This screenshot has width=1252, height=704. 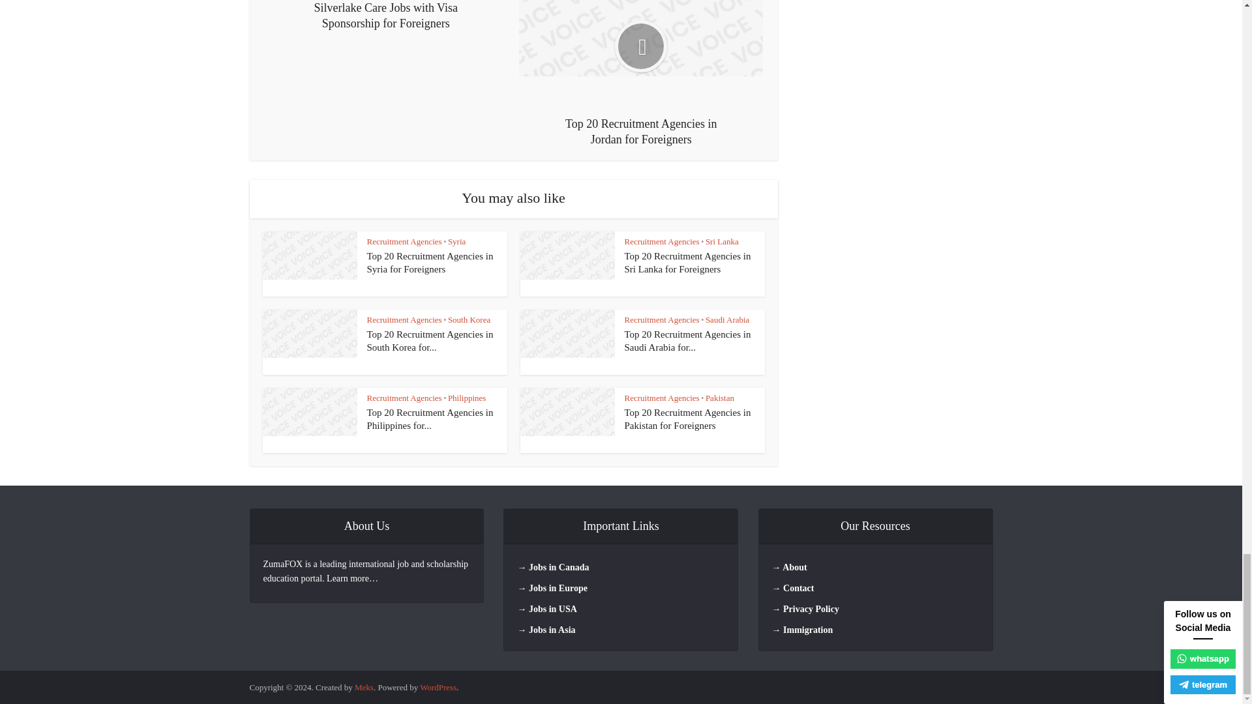 What do you see at coordinates (688, 341) in the screenshot?
I see `Top 20 Recruitment Agencies in Saudi Arabia for Foreigners` at bounding box center [688, 341].